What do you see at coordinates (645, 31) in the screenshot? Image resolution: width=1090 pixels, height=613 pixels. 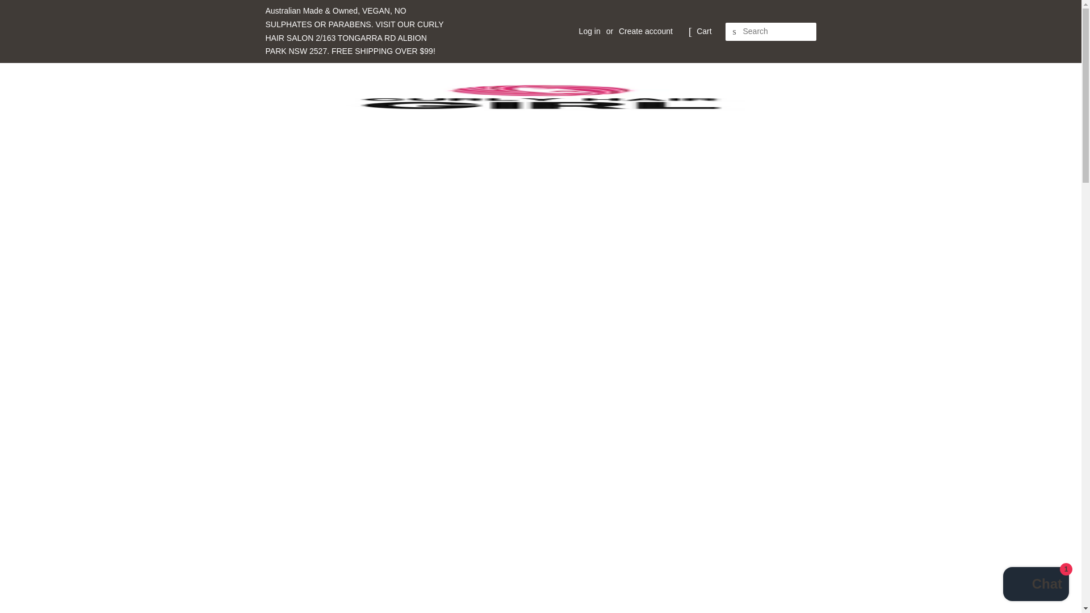 I see `Create account` at bounding box center [645, 31].